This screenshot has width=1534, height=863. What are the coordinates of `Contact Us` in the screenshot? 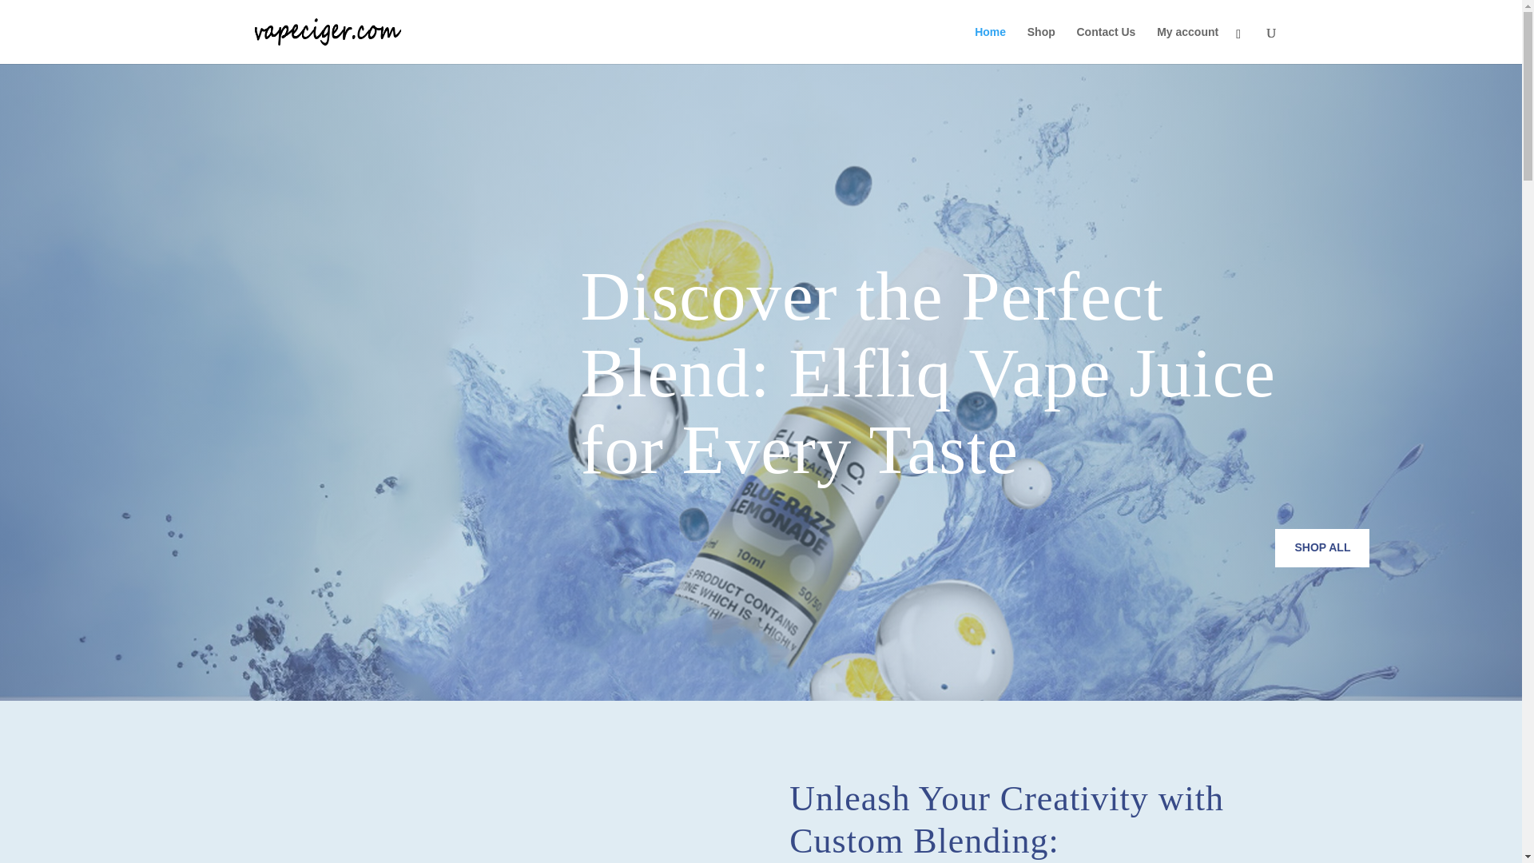 It's located at (1106, 45).